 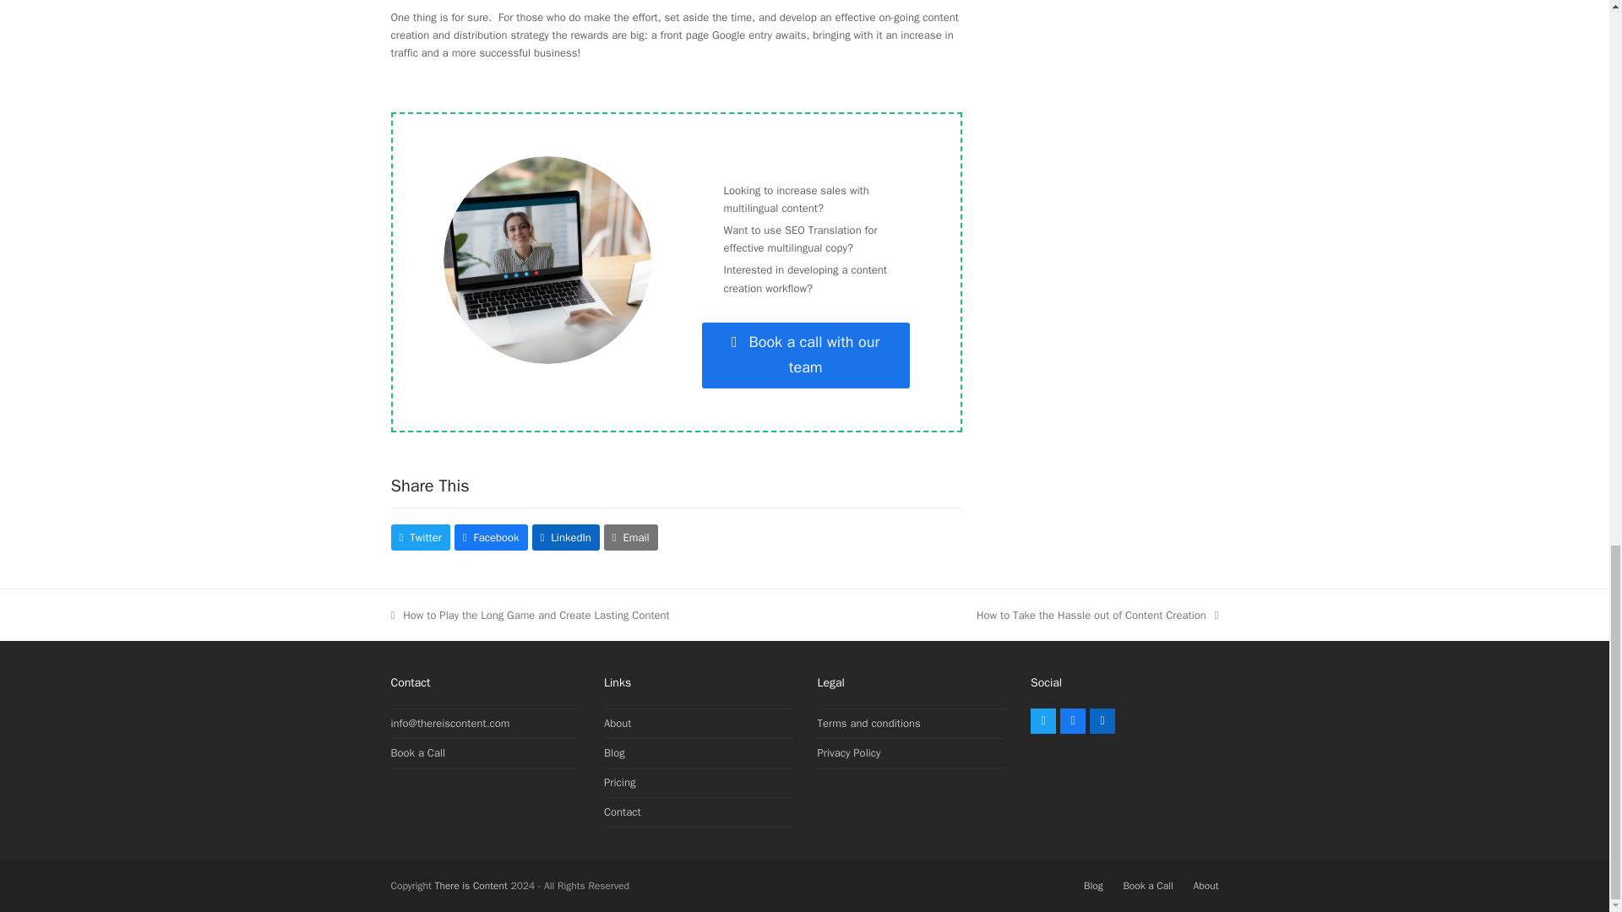 What do you see at coordinates (1042, 721) in the screenshot?
I see `Email` at bounding box center [1042, 721].